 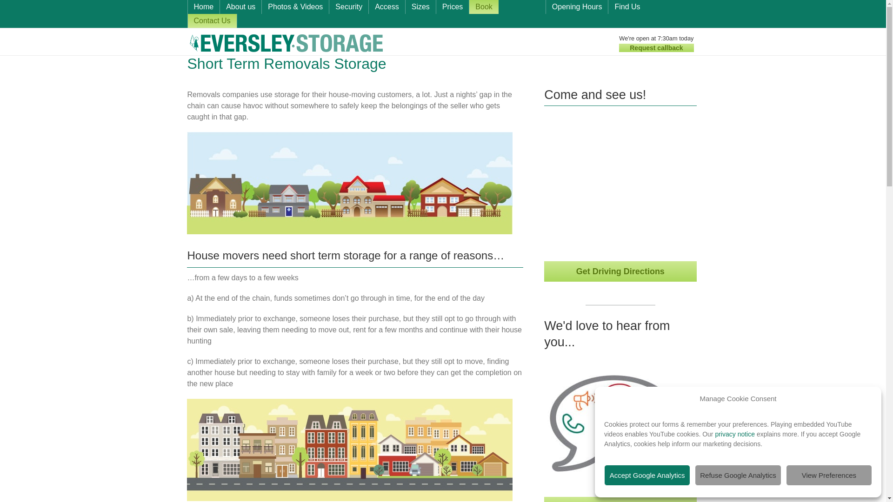 What do you see at coordinates (620, 271) in the screenshot?
I see `Get Driving Directions` at bounding box center [620, 271].